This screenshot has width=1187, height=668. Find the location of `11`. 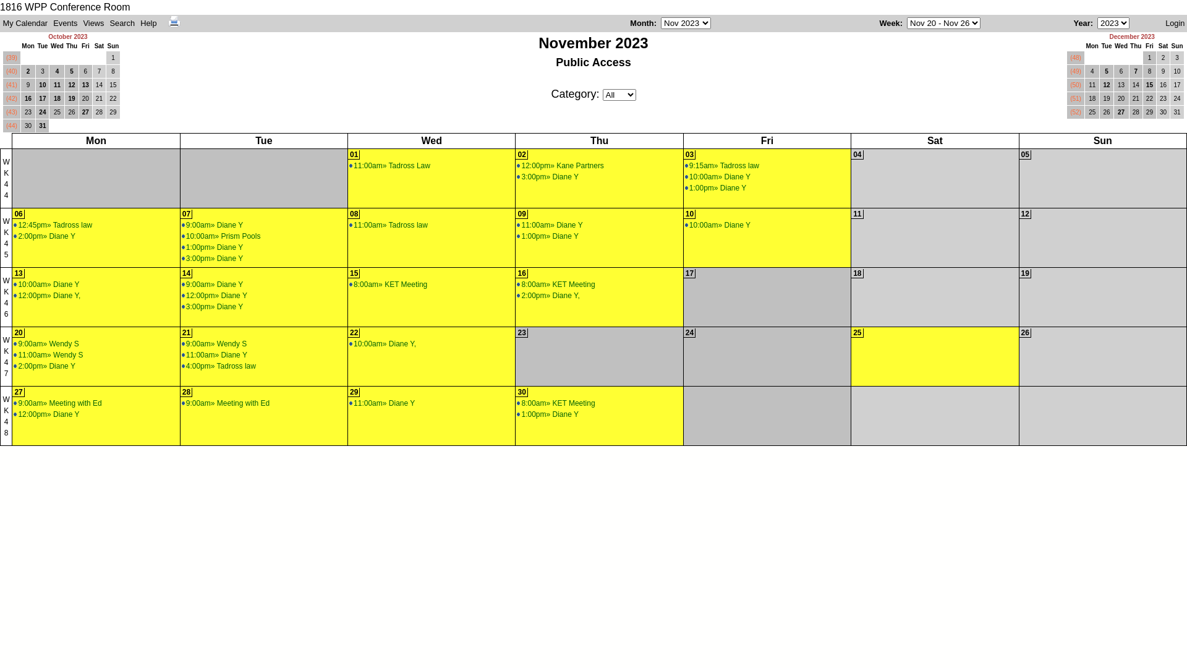

11 is located at coordinates (857, 214).